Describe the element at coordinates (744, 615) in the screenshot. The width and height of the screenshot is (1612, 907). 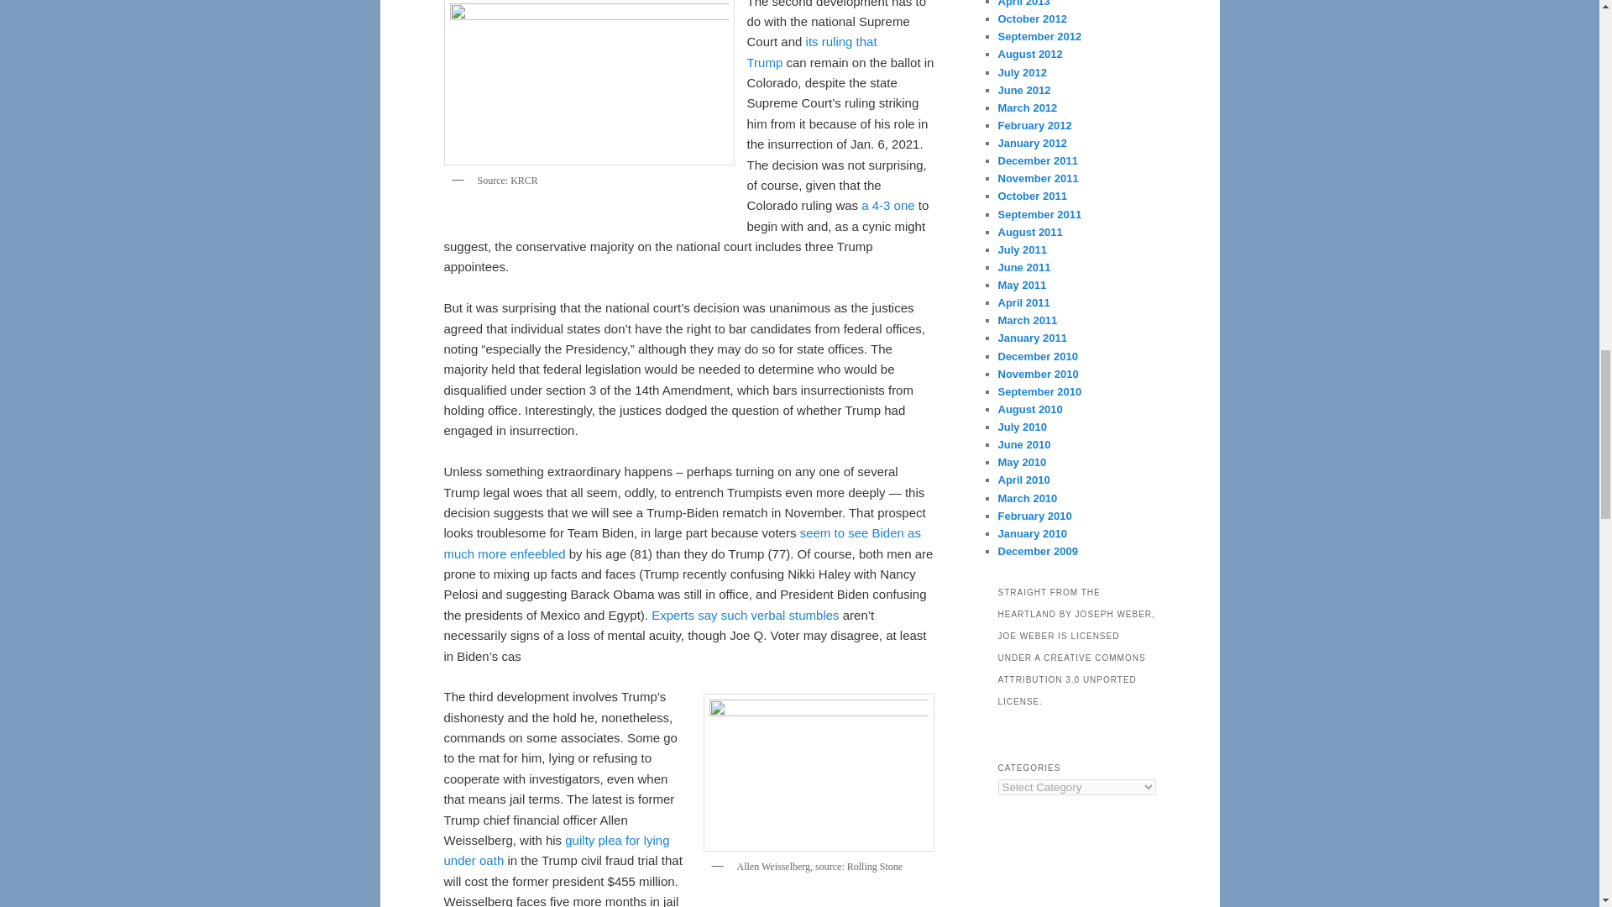
I see `Experts say such verbal stumbles` at that location.